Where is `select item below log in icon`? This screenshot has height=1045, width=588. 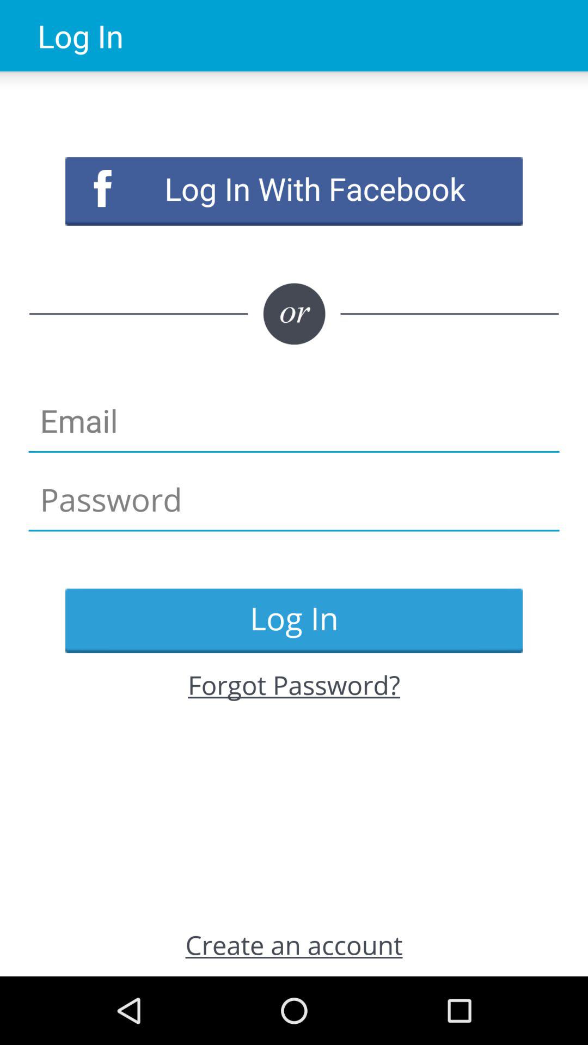 select item below log in icon is located at coordinates (294, 685).